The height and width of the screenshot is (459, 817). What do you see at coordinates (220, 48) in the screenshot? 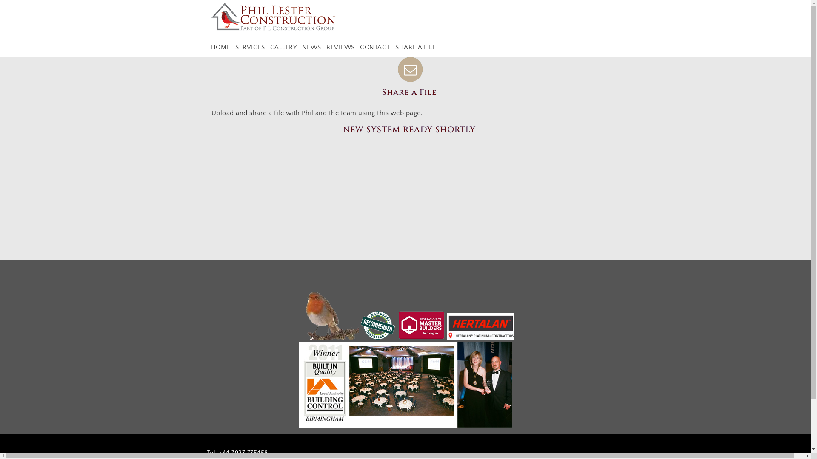
I see `HOME` at bounding box center [220, 48].